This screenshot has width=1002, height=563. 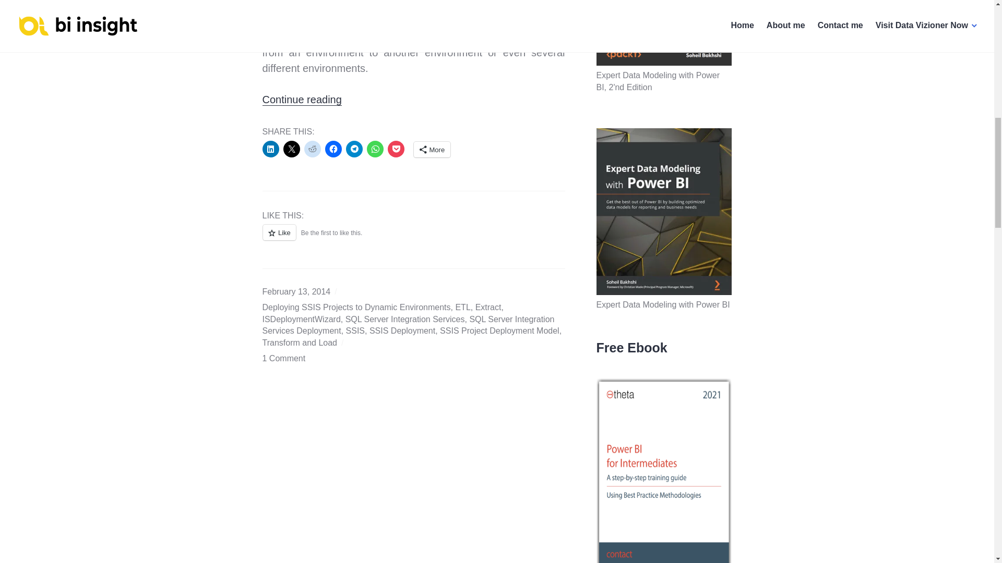 What do you see at coordinates (375, 149) in the screenshot?
I see `Click to share on WhatsApp` at bounding box center [375, 149].